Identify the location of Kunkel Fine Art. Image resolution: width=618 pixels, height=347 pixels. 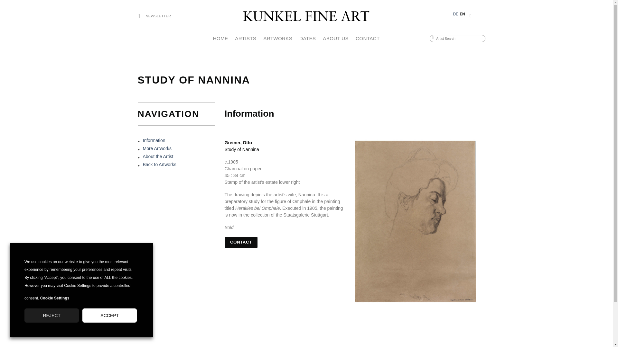
(306, 16).